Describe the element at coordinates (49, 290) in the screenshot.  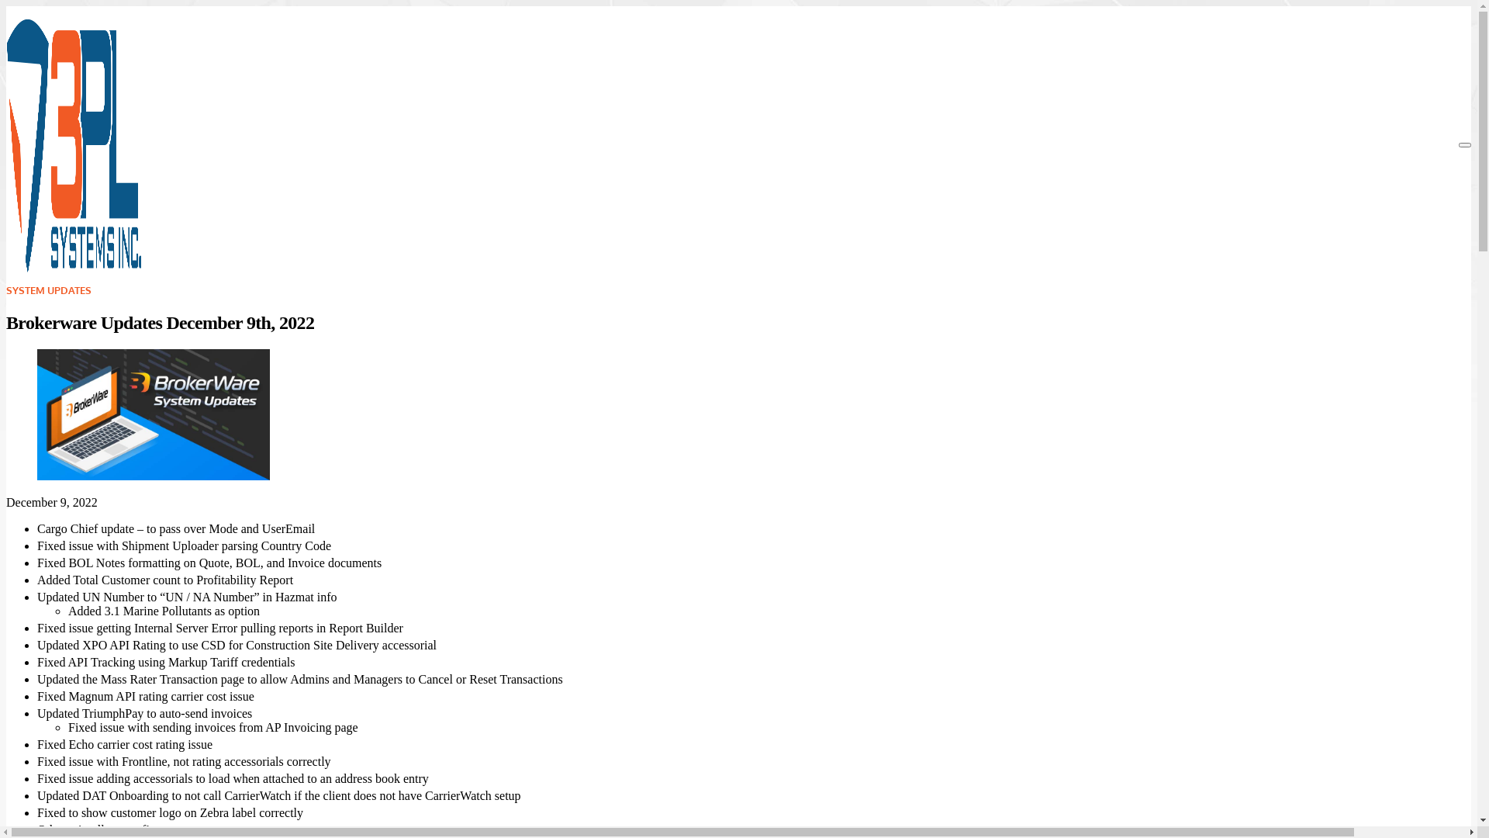
I see `SYSTEM UPDATES` at that location.